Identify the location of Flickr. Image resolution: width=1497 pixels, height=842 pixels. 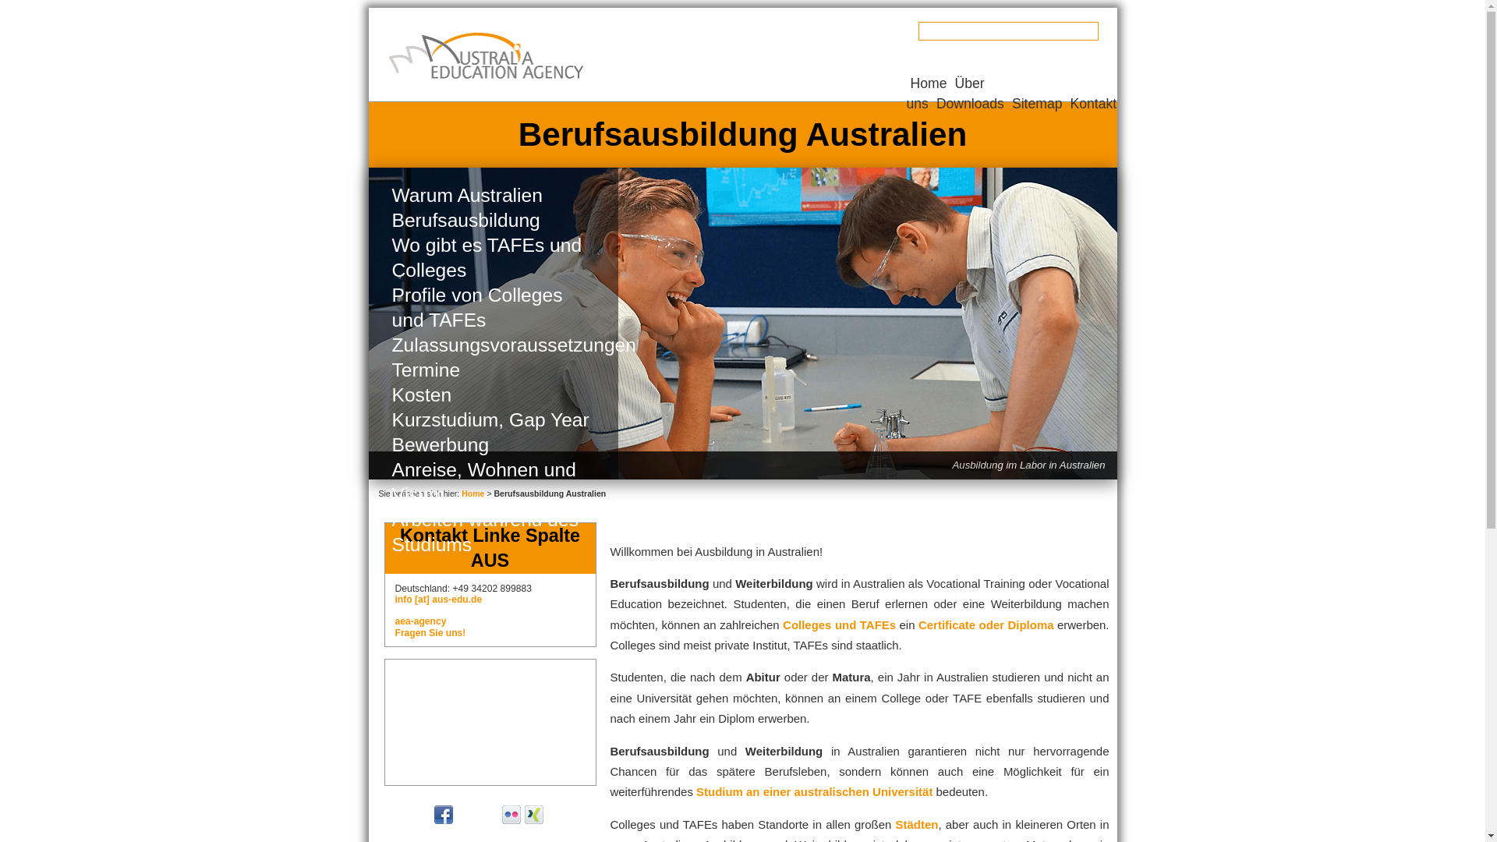
(511, 815).